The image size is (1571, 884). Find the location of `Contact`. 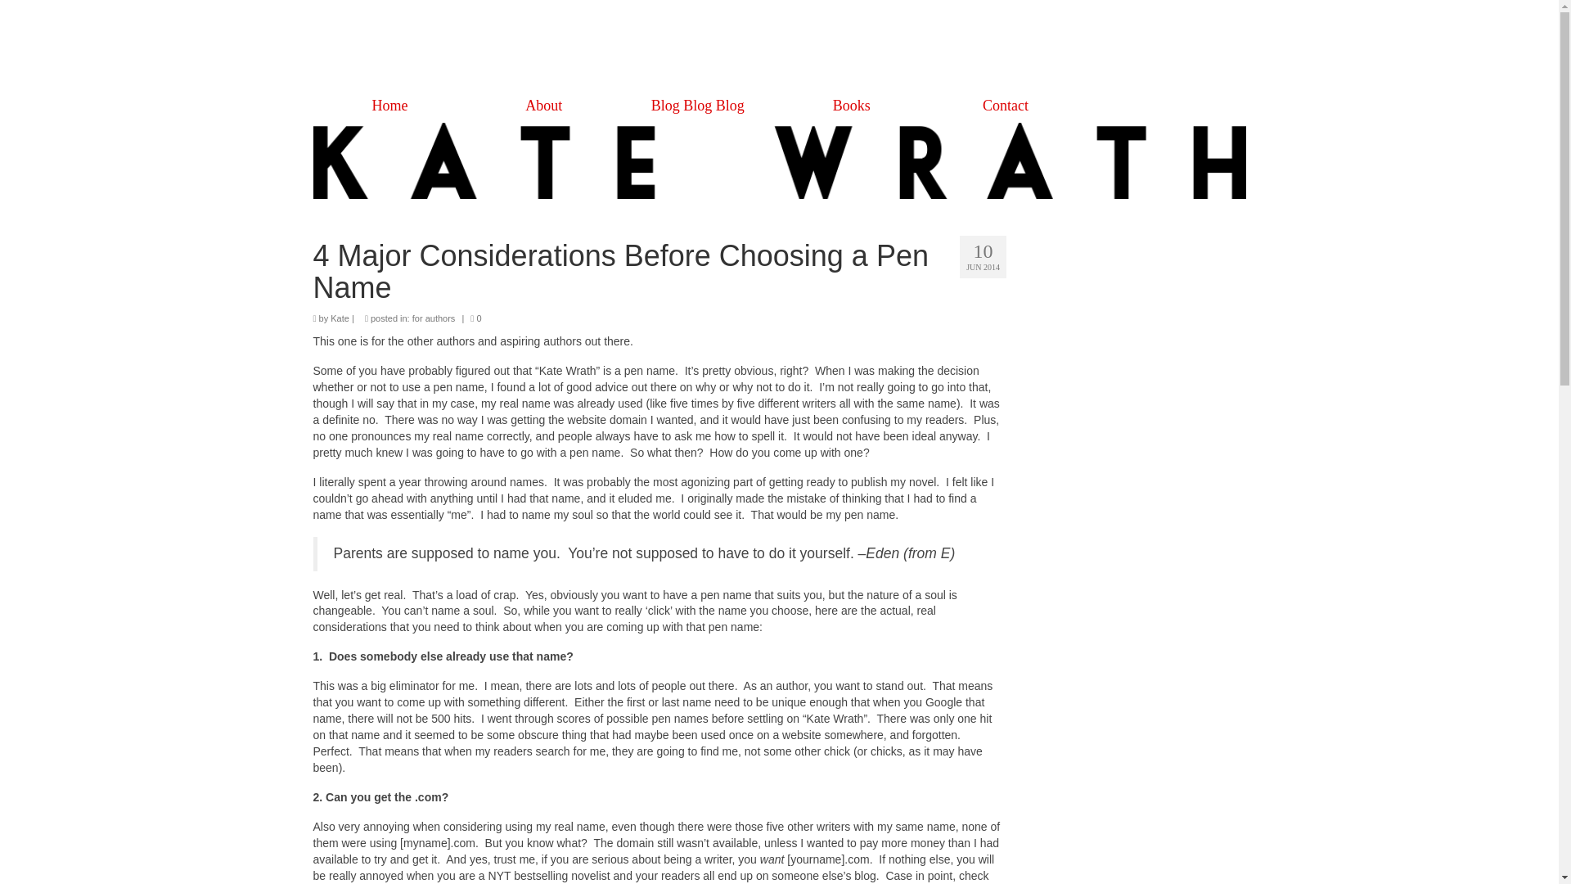

Contact is located at coordinates (1005, 106).